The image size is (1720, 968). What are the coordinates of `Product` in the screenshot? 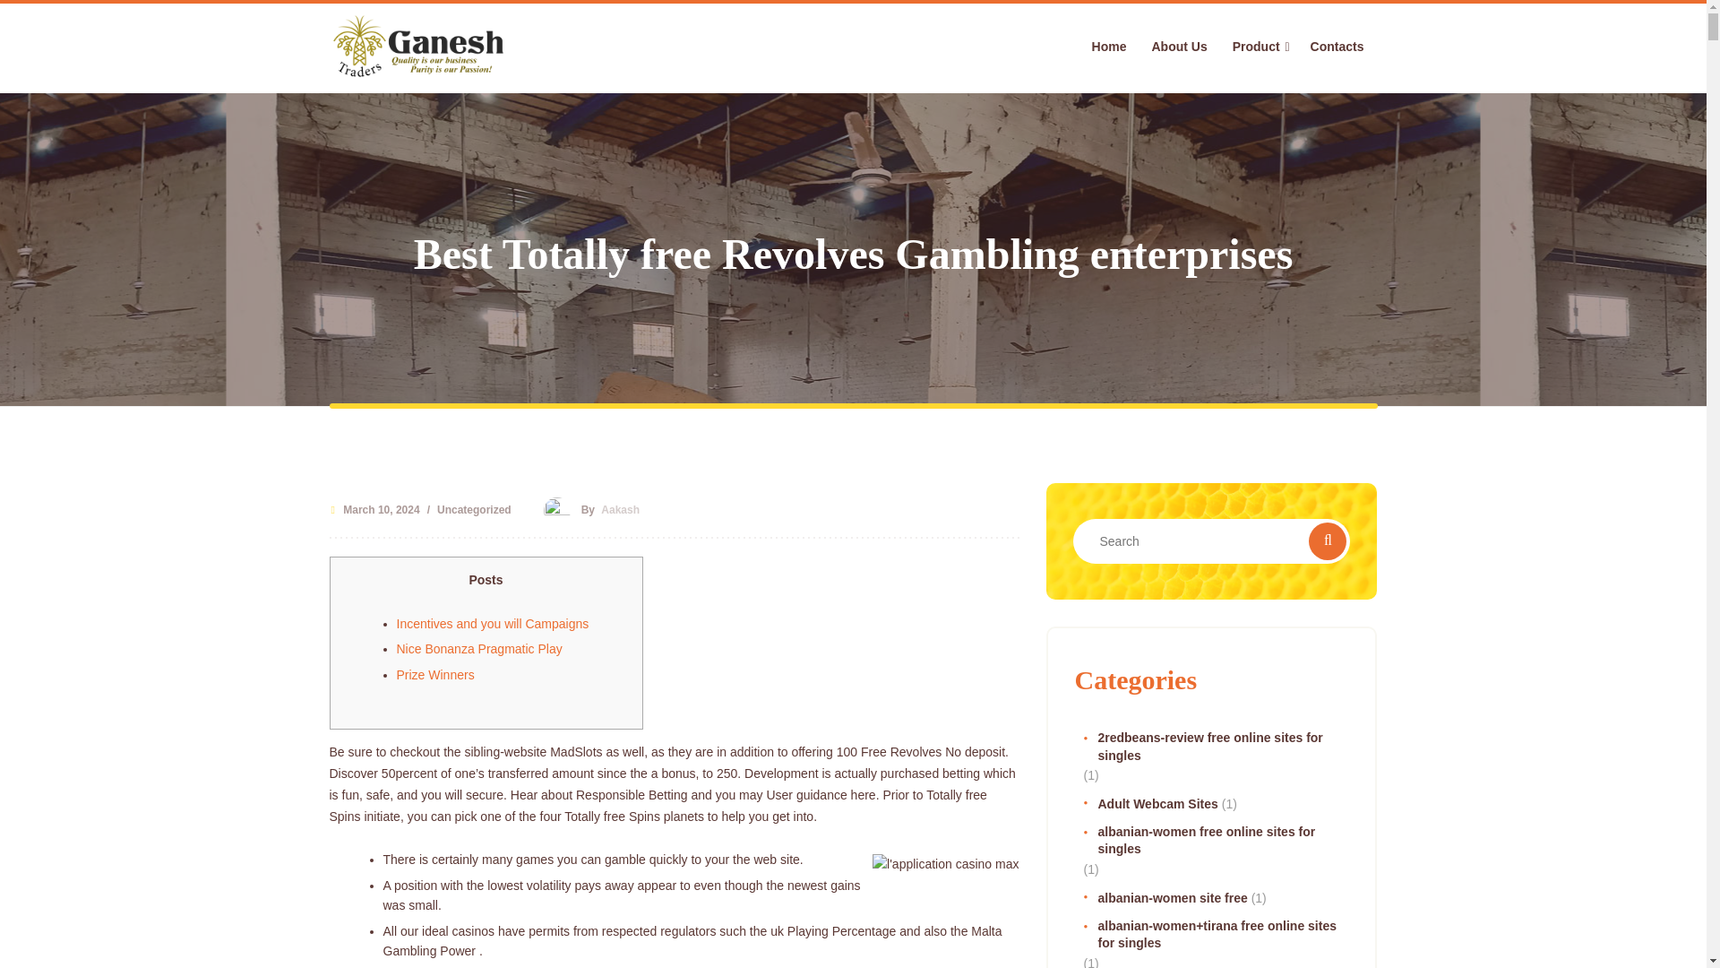 It's located at (1256, 47).